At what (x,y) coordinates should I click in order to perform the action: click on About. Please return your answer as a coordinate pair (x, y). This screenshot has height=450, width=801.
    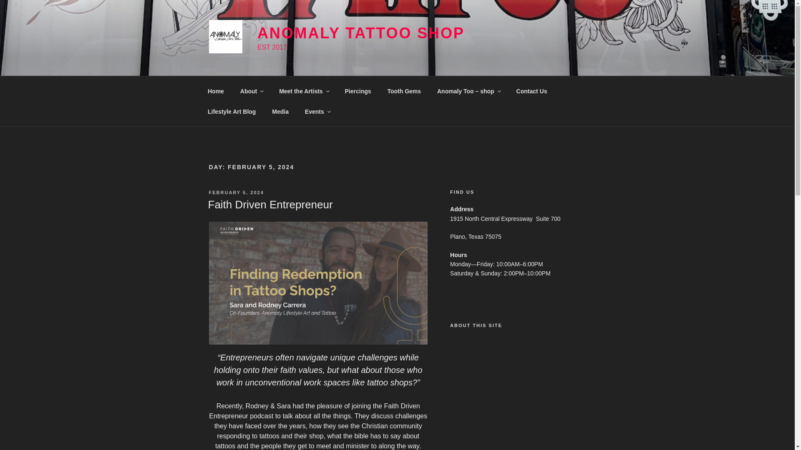
    Looking at the image, I should click on (251, 91).